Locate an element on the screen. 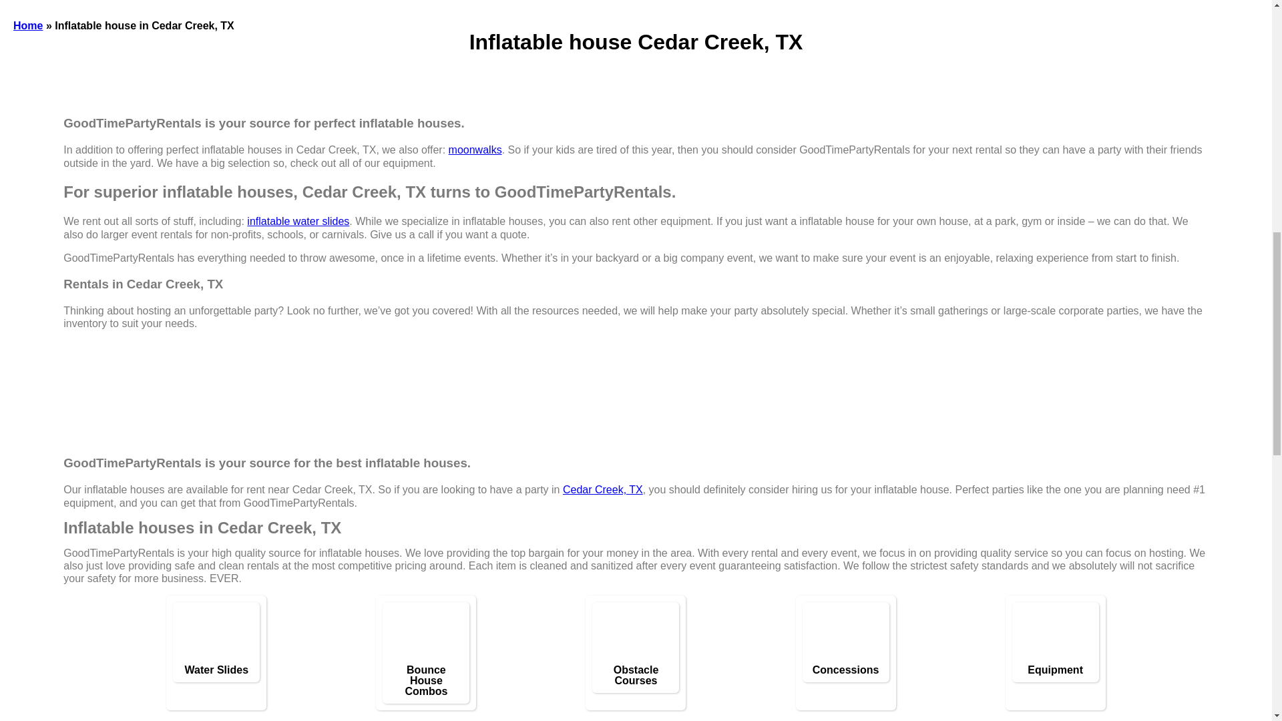  inflatable water slides is located at coordinates (298, 221).